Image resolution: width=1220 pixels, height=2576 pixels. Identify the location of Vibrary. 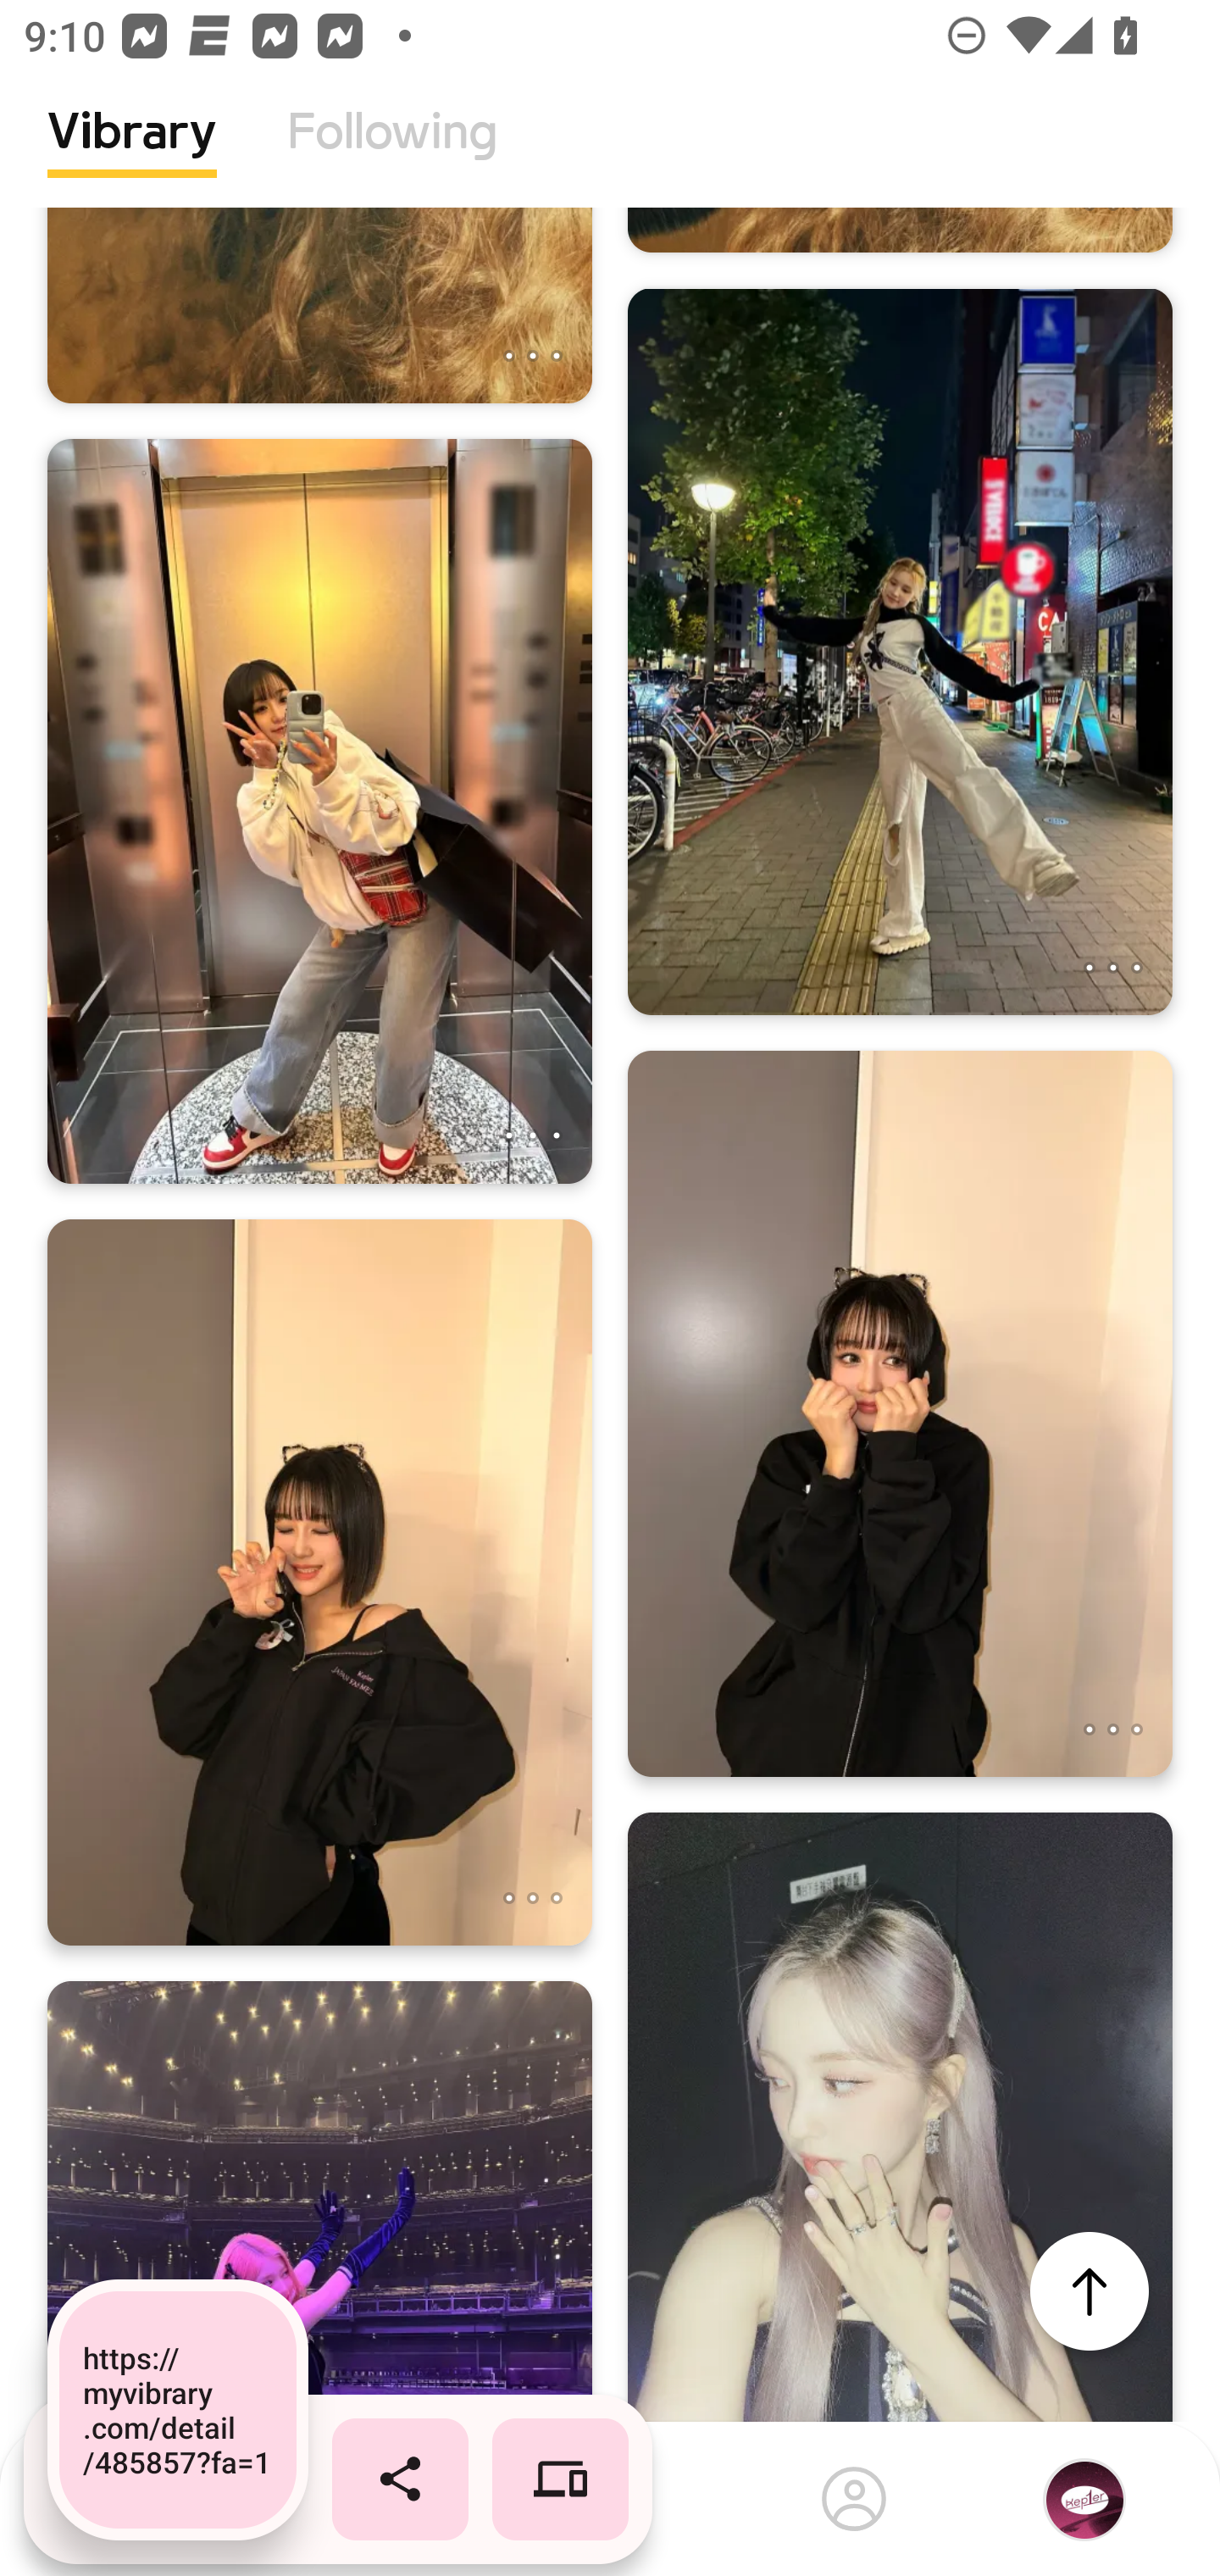
(132, 157).